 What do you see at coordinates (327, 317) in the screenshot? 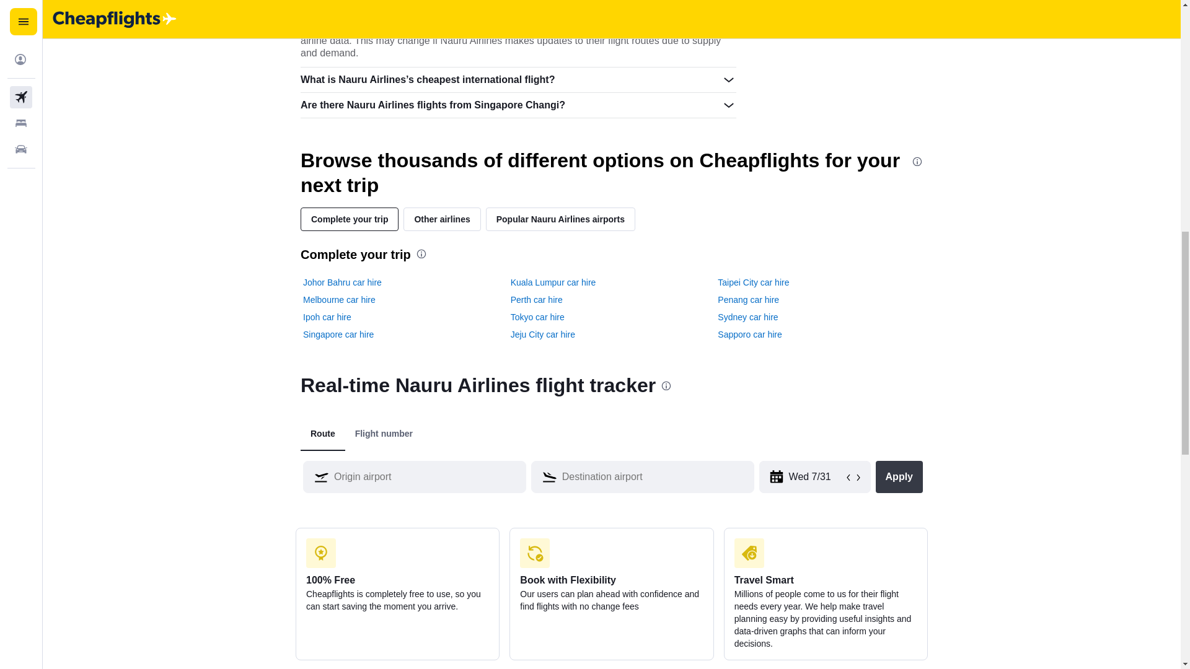
I see `Ipoh car hire` at bounding box center [327, 317].